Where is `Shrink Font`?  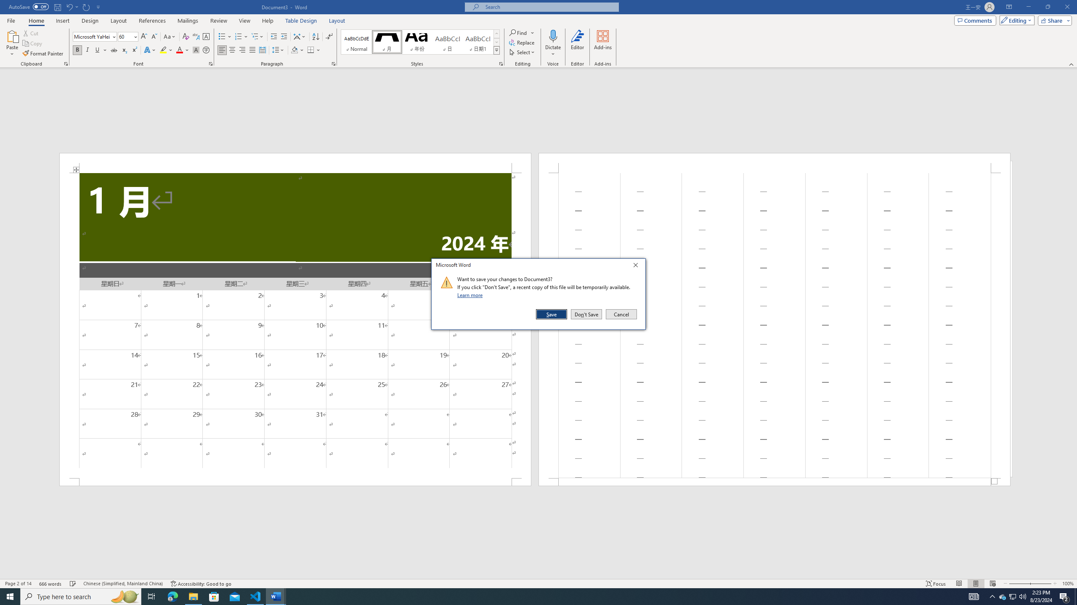
Shrink Font is located at coordinates (154, 37).